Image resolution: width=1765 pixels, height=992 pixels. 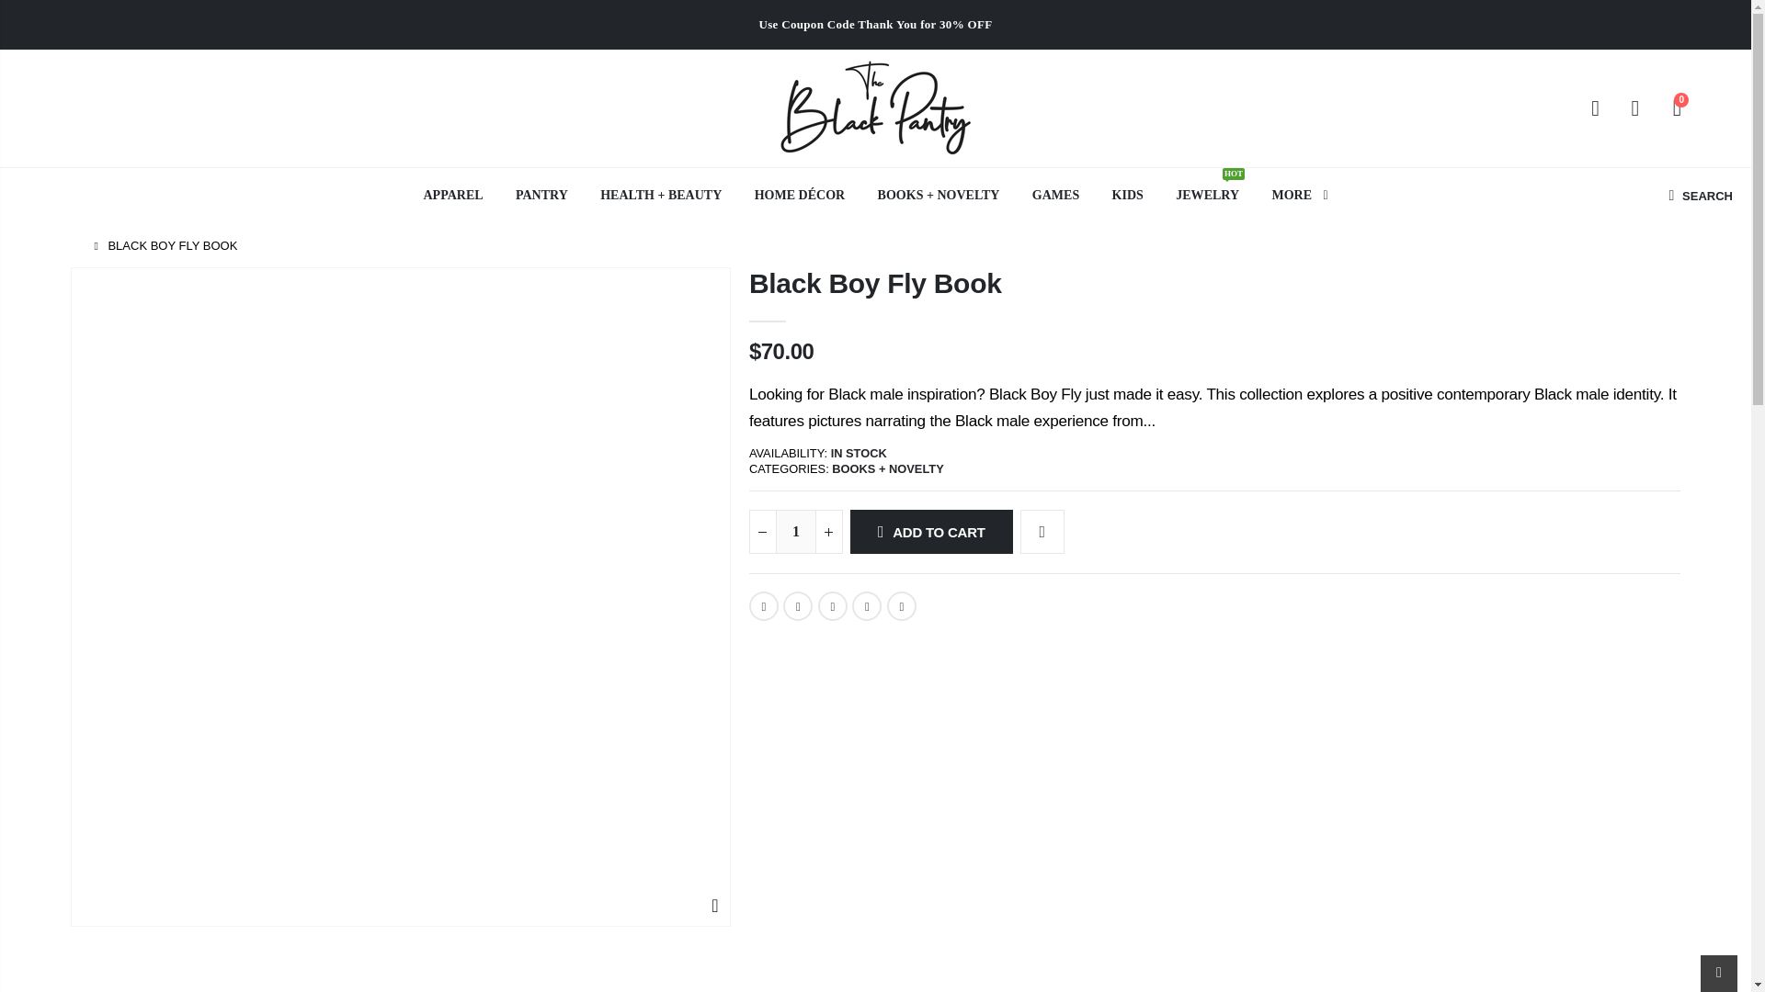 What do you see at coordinates (866, 606) in the screenshot?
I see `Black Boy Fly Book` at bounding box center [866, 606].